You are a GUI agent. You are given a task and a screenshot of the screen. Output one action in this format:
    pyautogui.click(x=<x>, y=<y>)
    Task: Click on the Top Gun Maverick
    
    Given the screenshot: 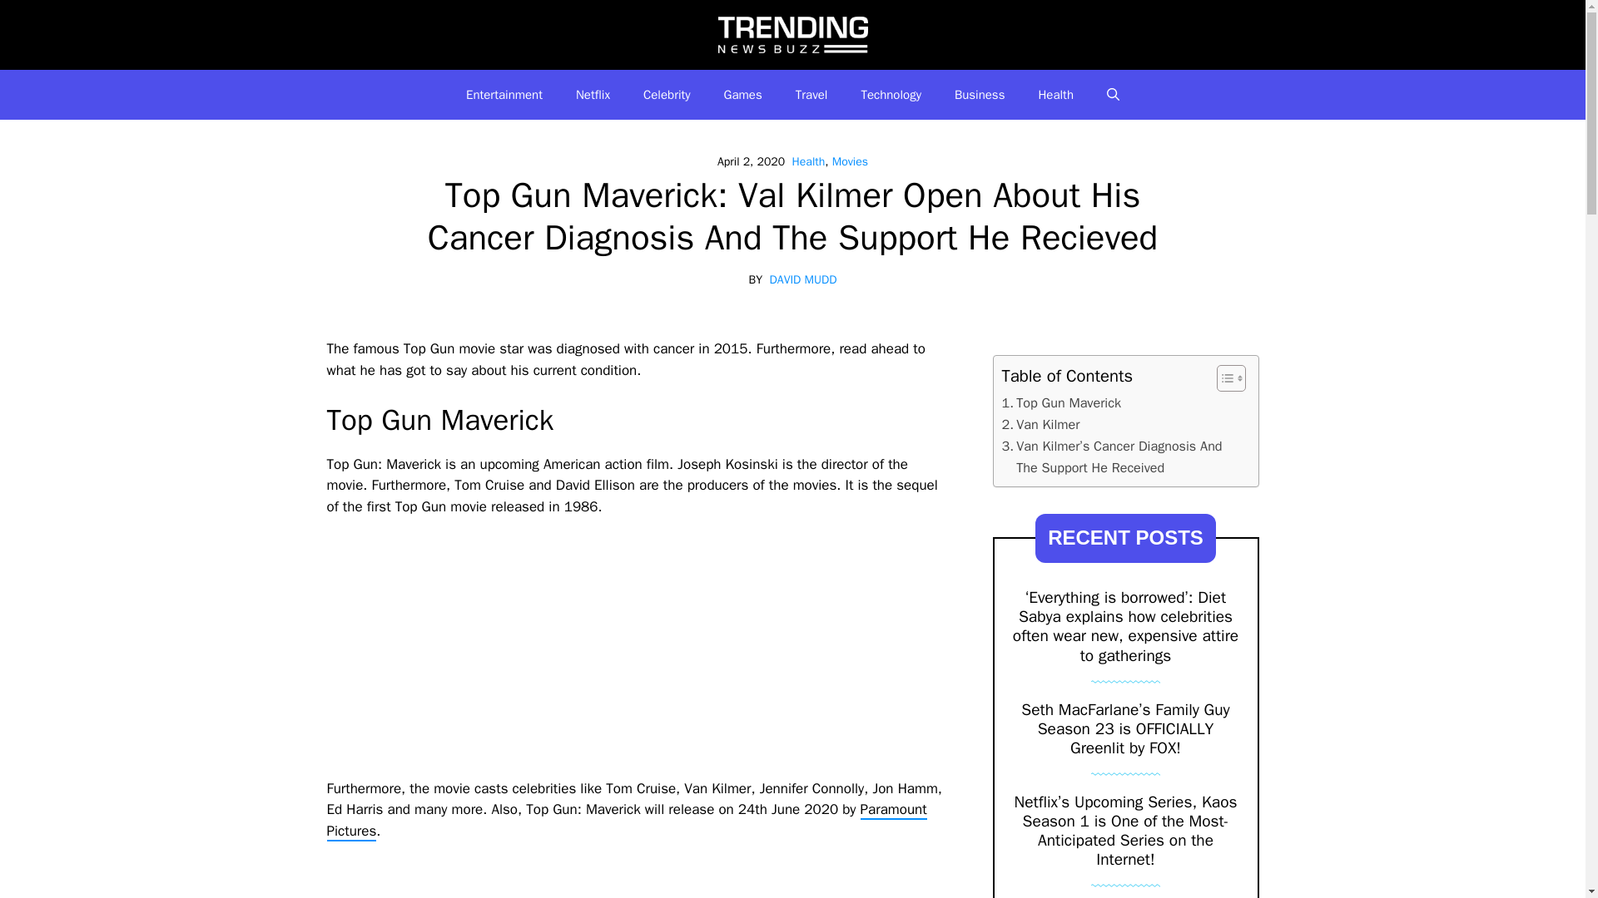 What is the action you would take?
    pyautogui.click(x=1061, y=402)
    